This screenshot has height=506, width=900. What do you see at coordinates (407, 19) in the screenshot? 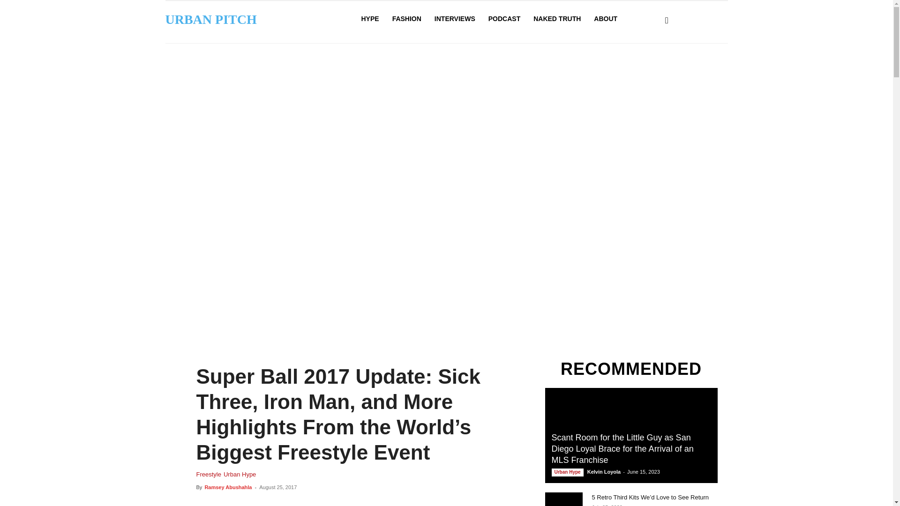
I see `FASHION` at bounding box center [407, 19].